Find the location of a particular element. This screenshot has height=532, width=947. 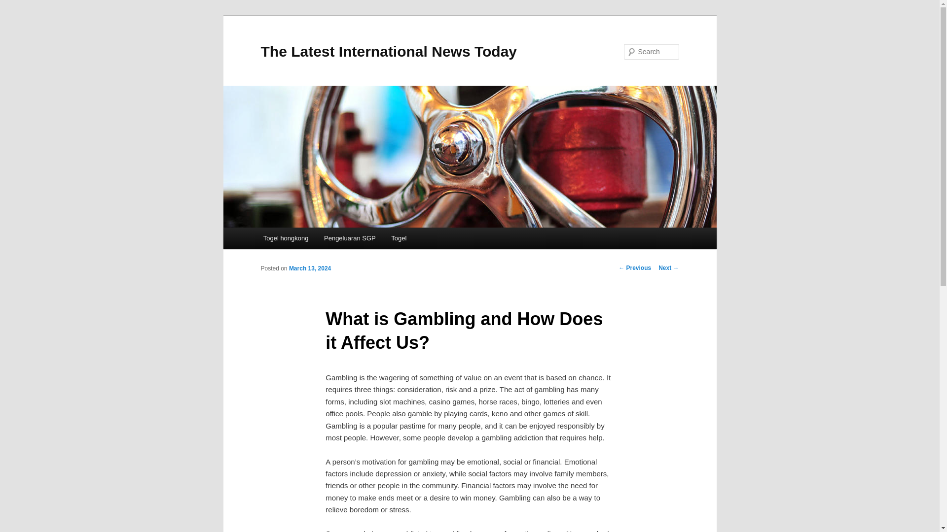

Search is located at coordinates (16, 5).